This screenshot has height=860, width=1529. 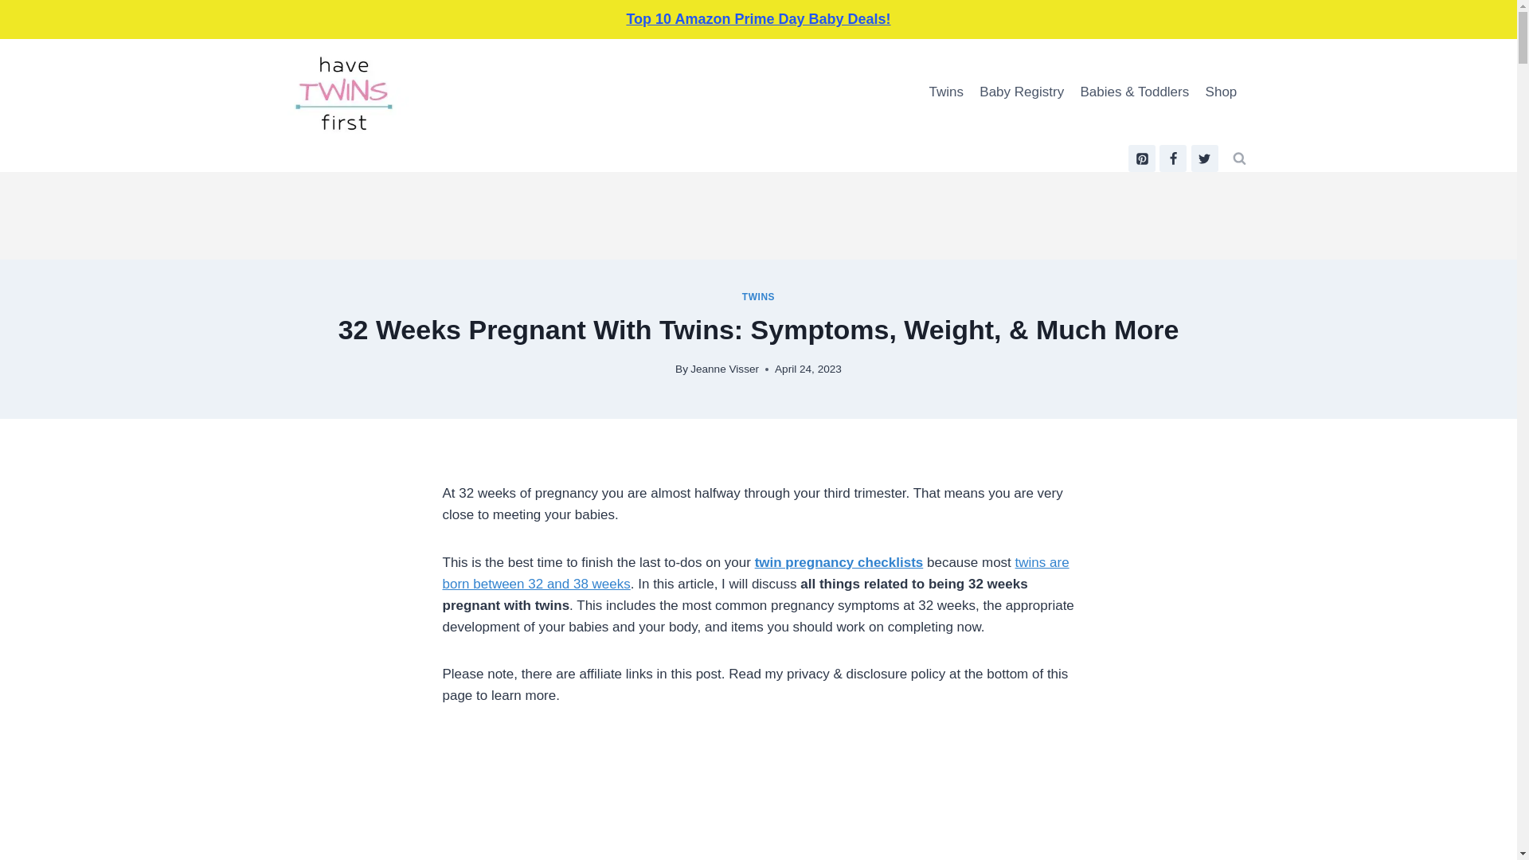 What do you see at coordinates (945, 92) in the screenshot?
I see `Baby Registry` at bounding box center [945, 92].